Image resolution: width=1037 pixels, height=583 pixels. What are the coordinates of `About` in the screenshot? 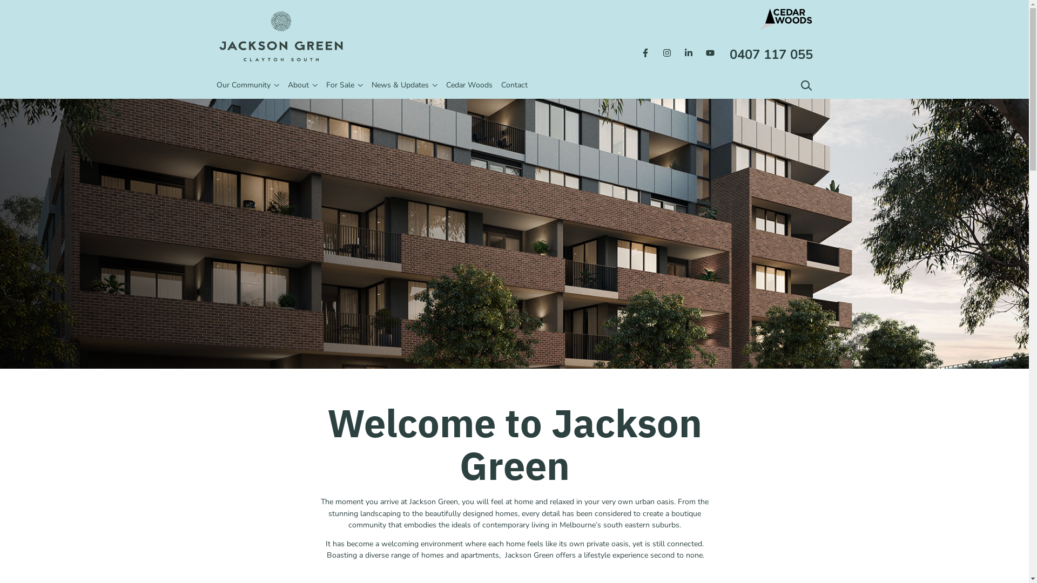 It's located at (298, 86).